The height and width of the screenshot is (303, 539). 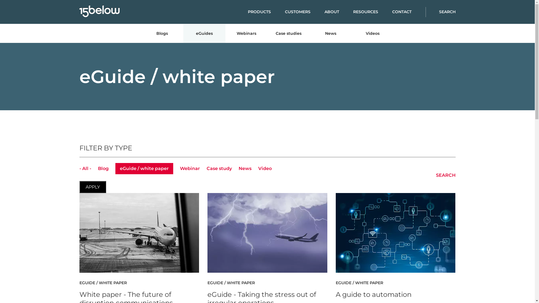 I want to click on PRODUCTS, so click(x=266, y=12).